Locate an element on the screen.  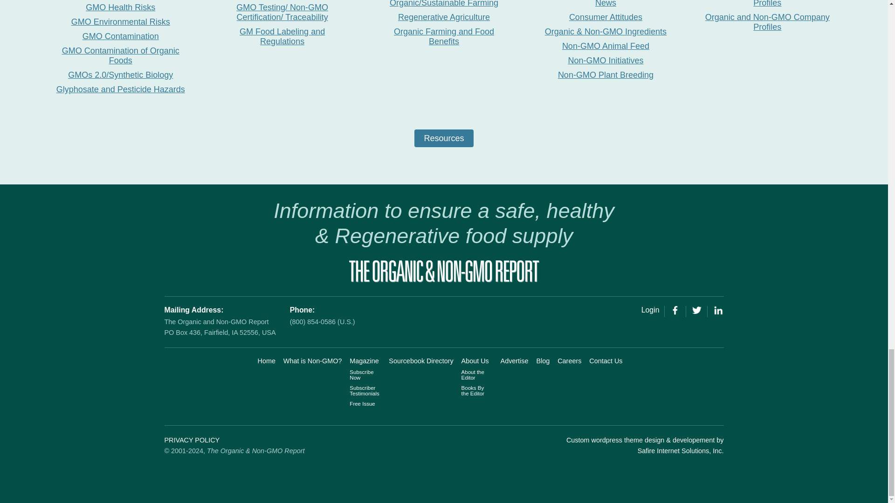
Books By the Editor is located at coordinates (473, 391).